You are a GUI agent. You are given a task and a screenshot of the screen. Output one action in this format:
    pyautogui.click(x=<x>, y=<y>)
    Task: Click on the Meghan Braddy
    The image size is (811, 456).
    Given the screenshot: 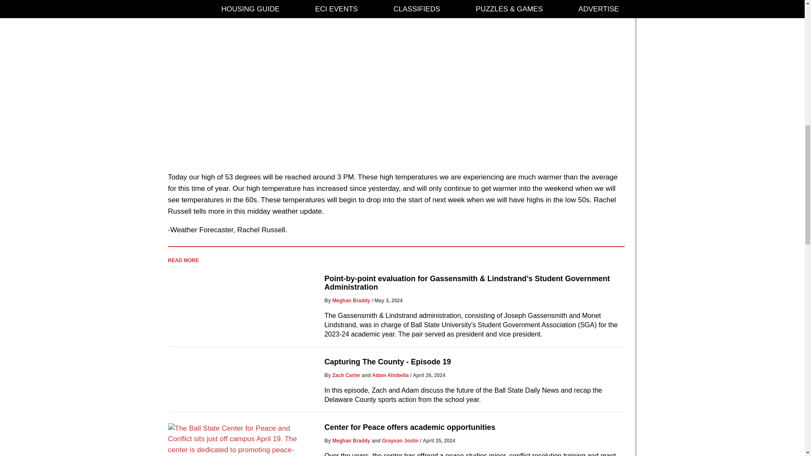 What is the action you would take?
    pyautogui.click(x=351, y=440)
    